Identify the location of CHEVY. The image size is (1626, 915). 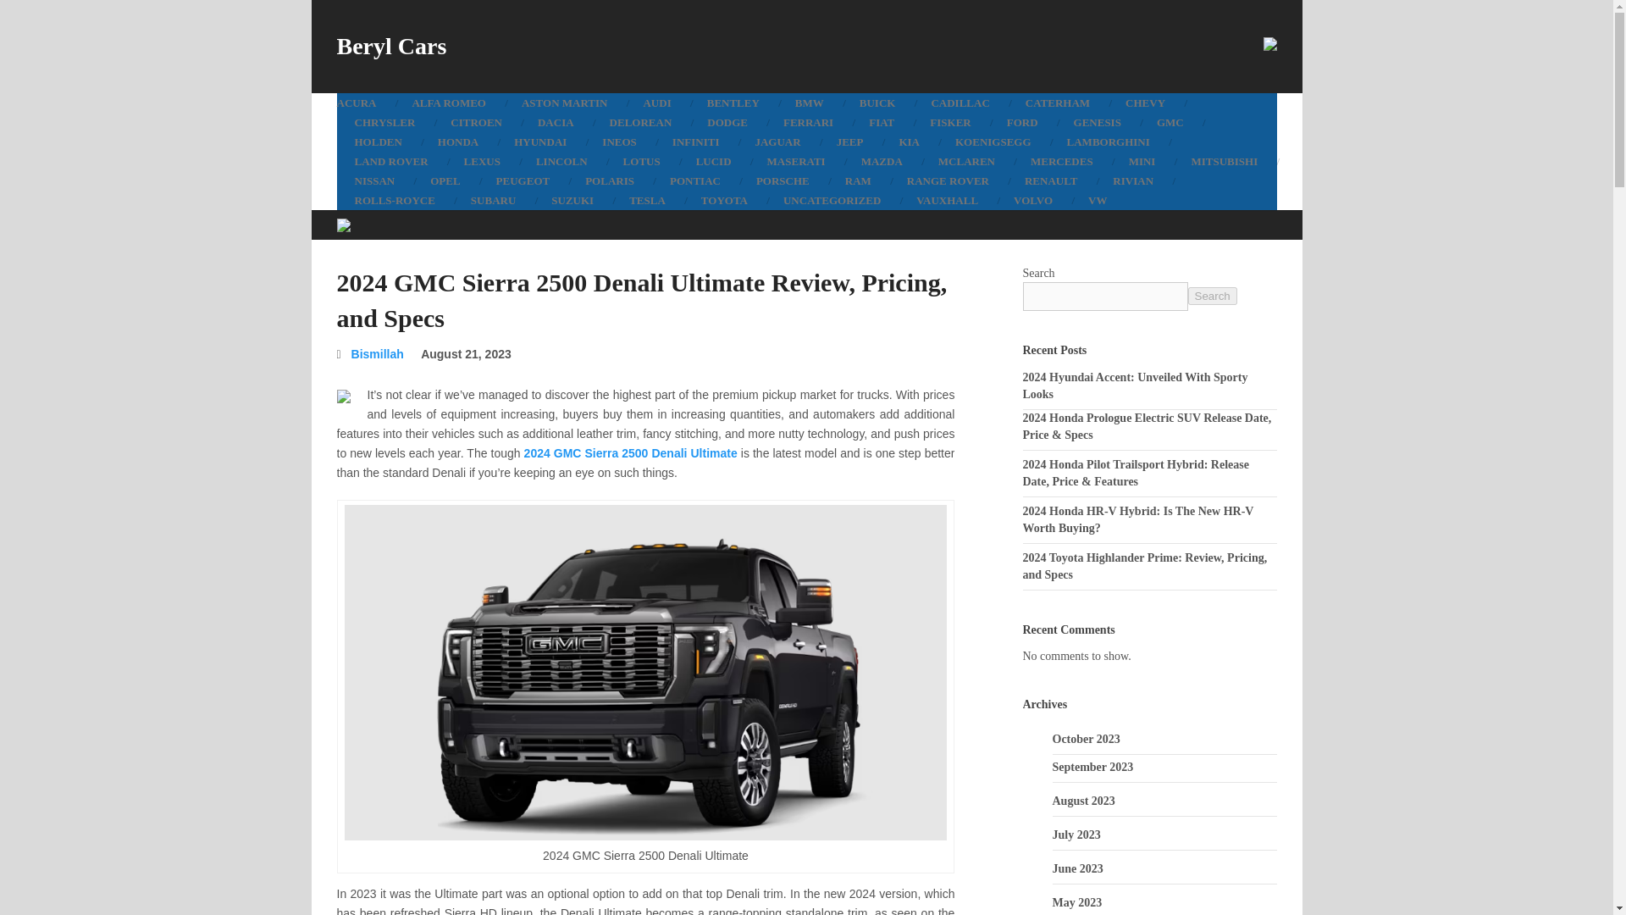
(1145, 103).